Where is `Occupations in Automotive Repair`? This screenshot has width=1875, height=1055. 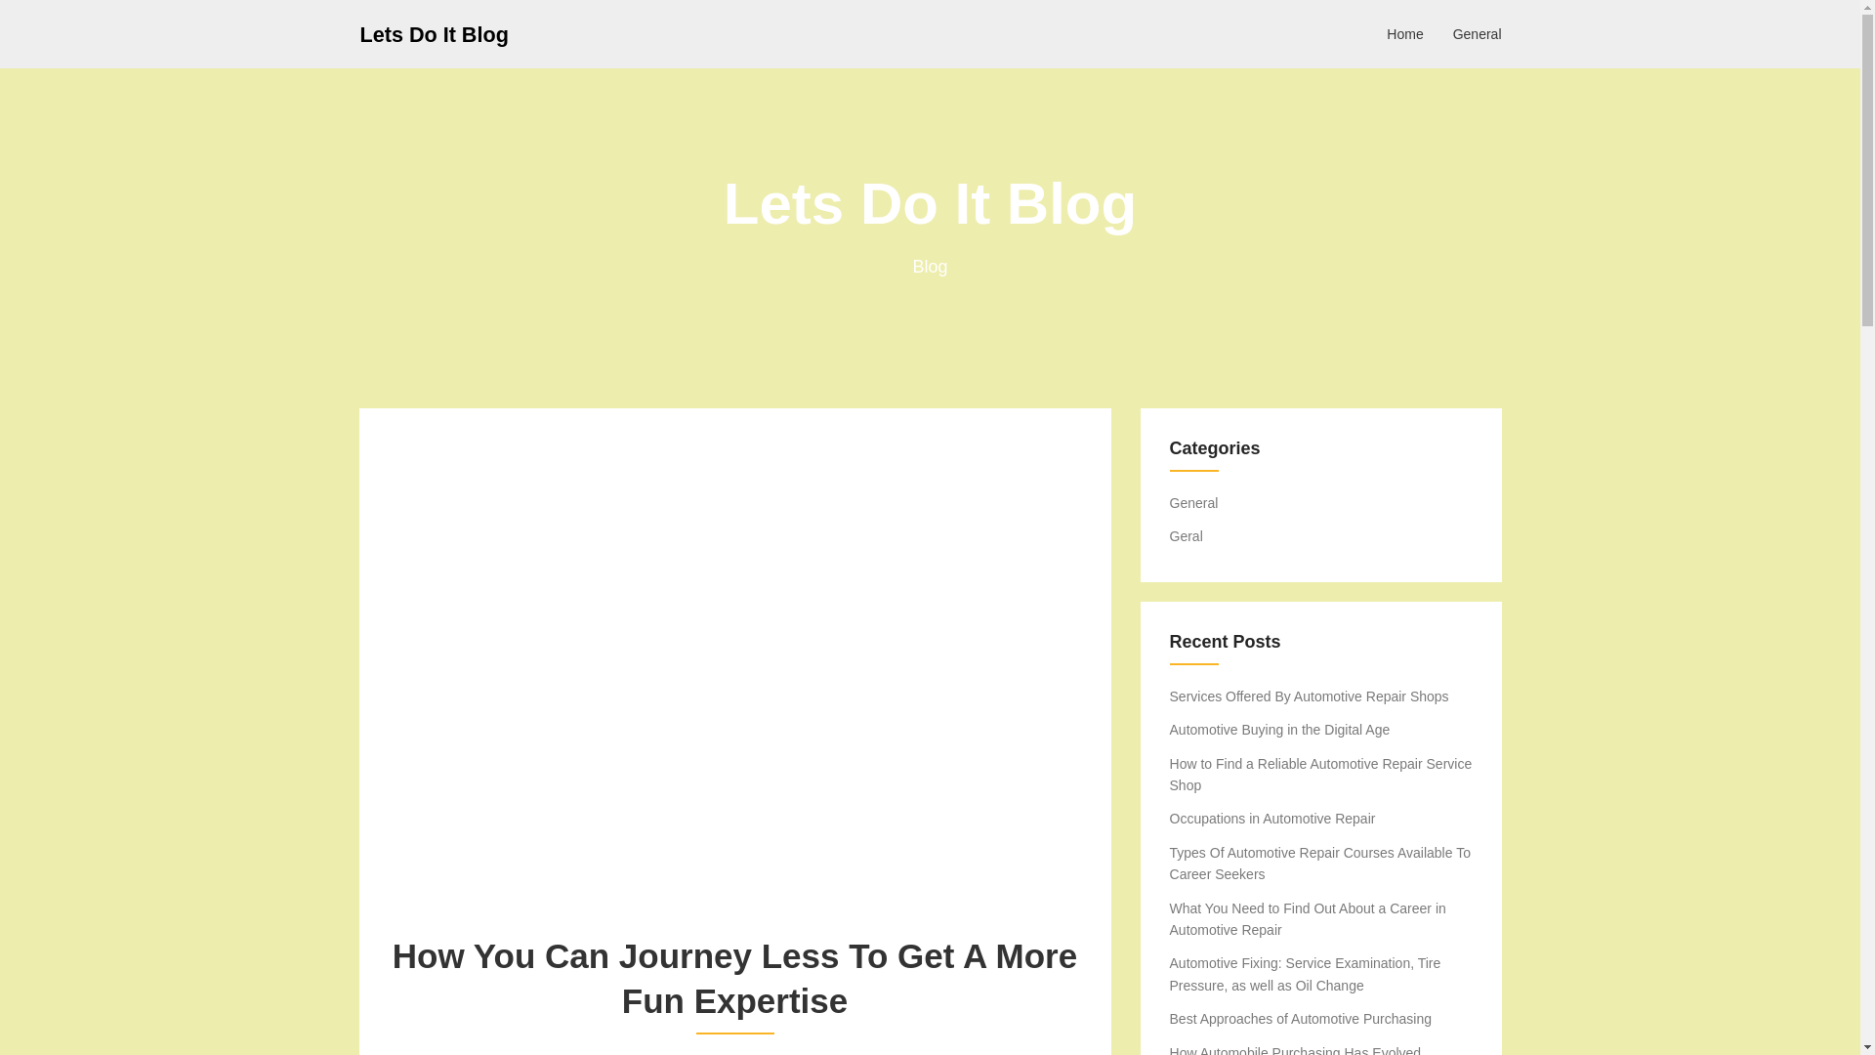 Occupations in Automotive Repair is located at coordinates (1273, 819).